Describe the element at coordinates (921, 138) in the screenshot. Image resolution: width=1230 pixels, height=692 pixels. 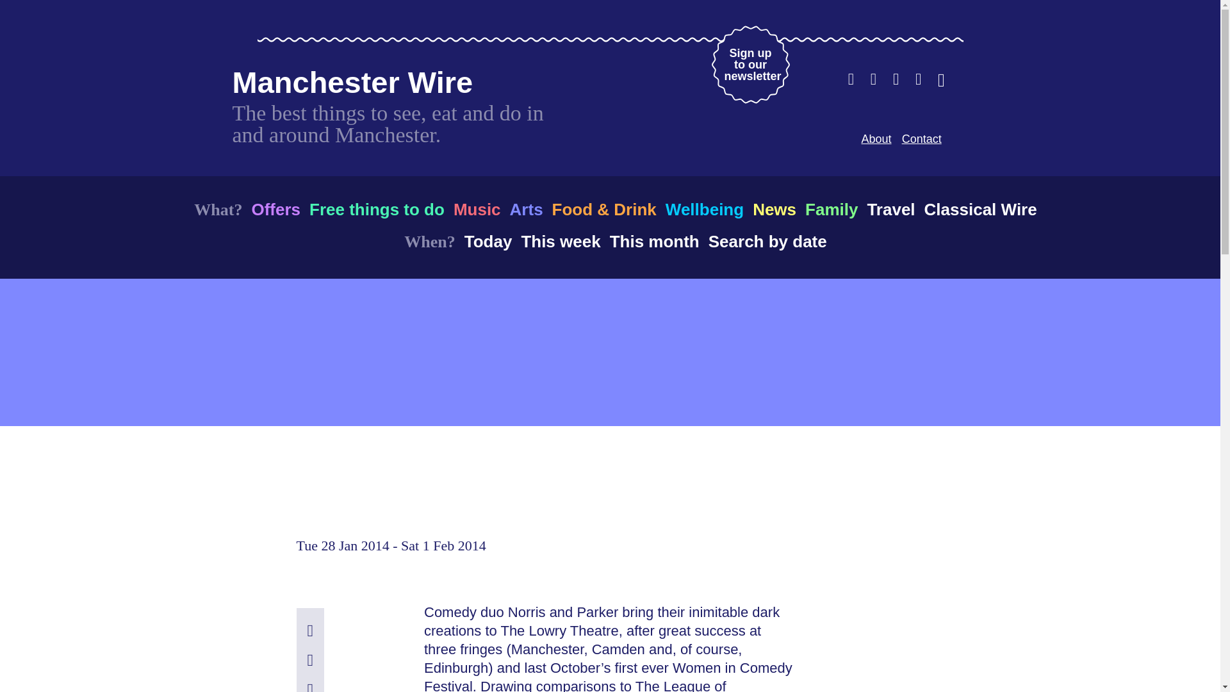
I see `Travel` at that location.